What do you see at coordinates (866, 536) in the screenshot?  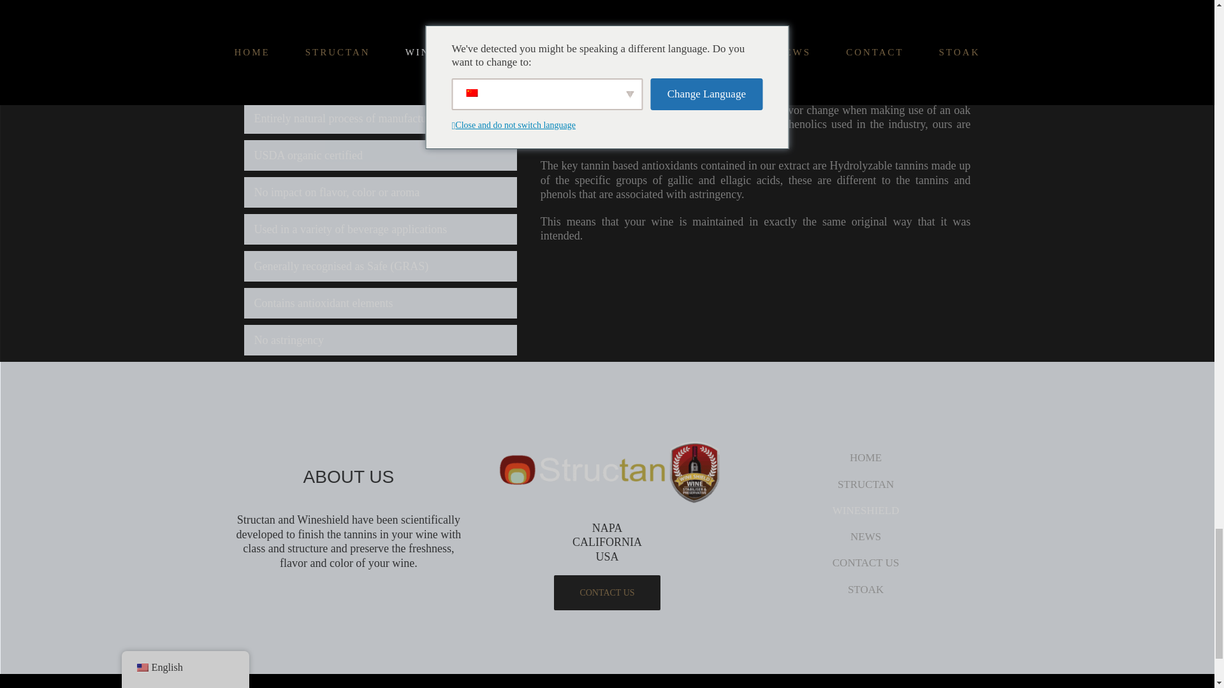 I see `NEWS` at bounding box center [866, 536].